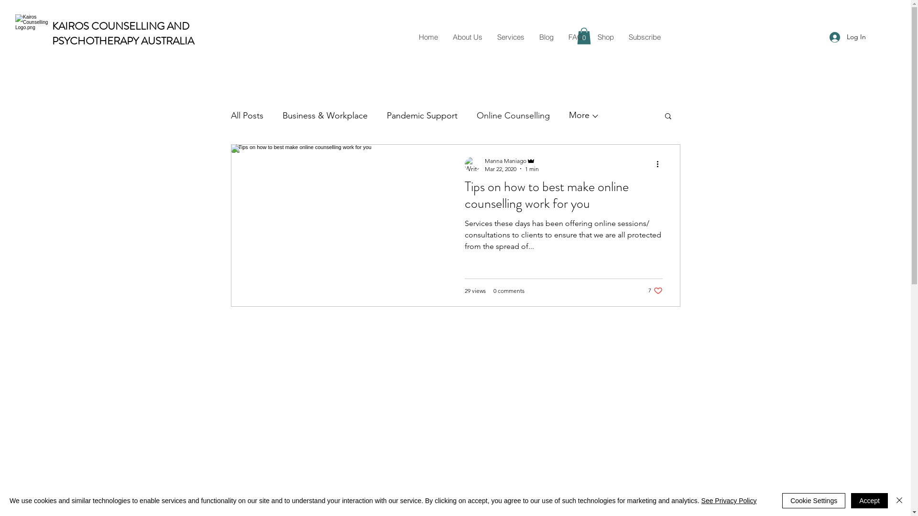 The width and height of the screenshot is (918, 516). I want to click on KAIROS COUNSELLING AND PSYCHOTHERAPY AUSTRALIA, so click(123, 33).